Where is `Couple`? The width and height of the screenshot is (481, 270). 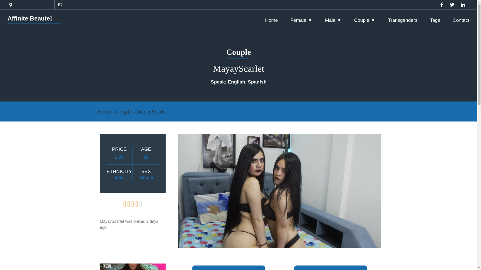
Couple is located at coordinates (124, 111).